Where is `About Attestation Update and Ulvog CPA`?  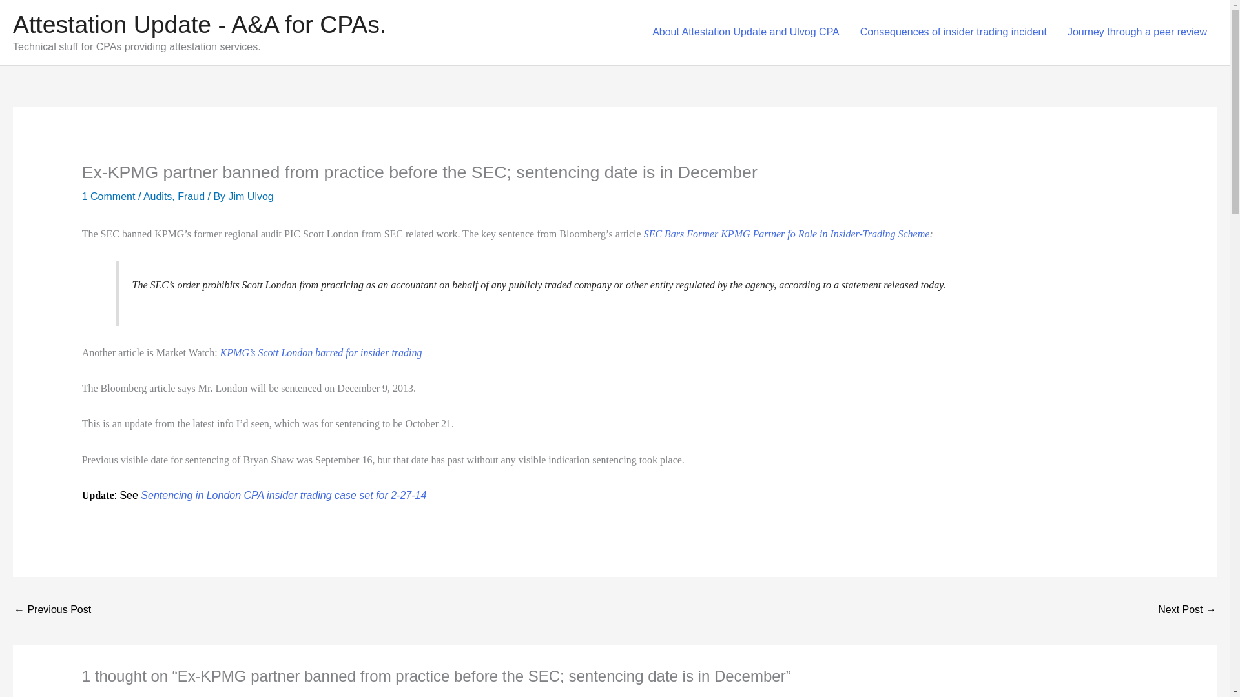 About Attestation Update and Ulvog CPA is located at coordinates (745, 32).